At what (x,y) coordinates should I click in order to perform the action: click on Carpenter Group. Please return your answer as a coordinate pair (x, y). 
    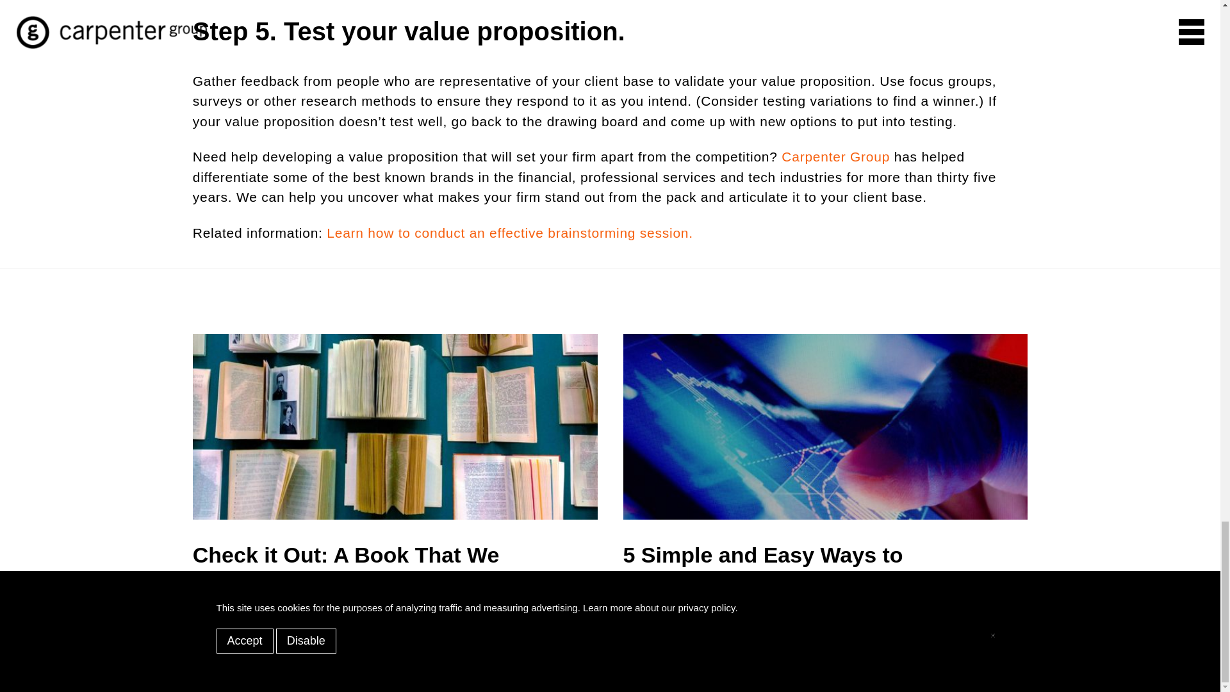
    Looking at the image, I should click on (835, 156).